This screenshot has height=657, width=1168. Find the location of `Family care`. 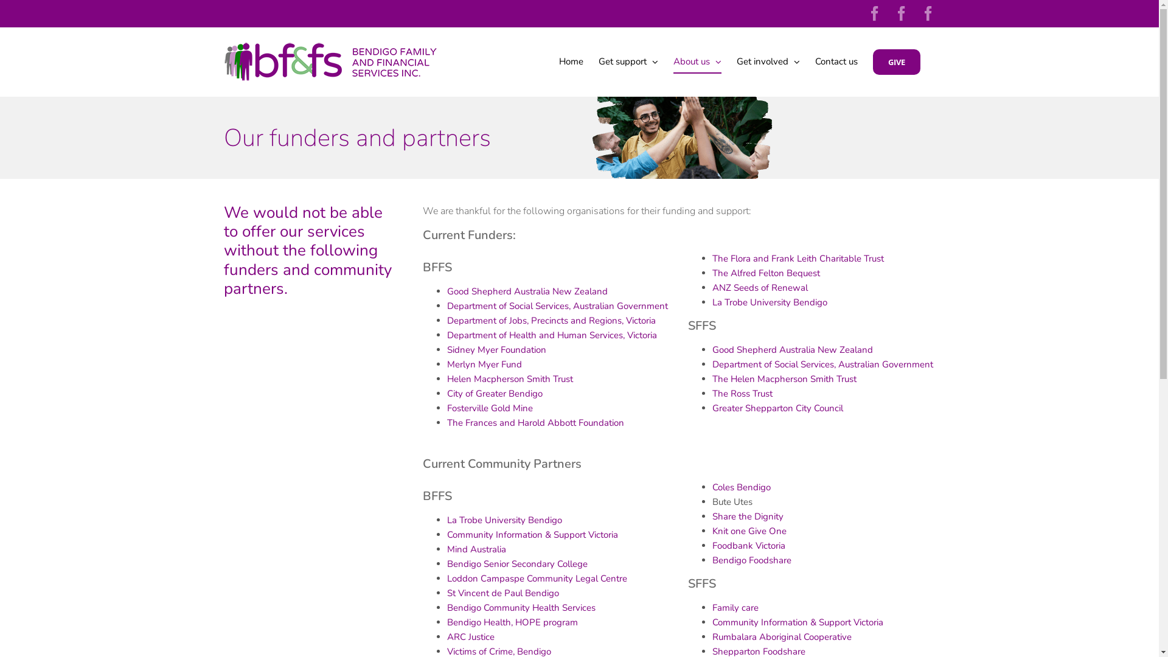

Family care is located at coordinates (735, 608).